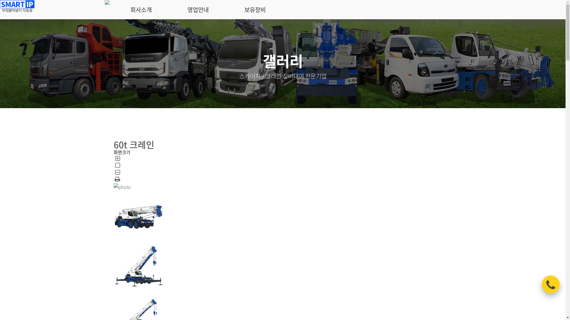 The height and width of the screenshot is (320, 570). I want to click on 100%, so click(118, 166).